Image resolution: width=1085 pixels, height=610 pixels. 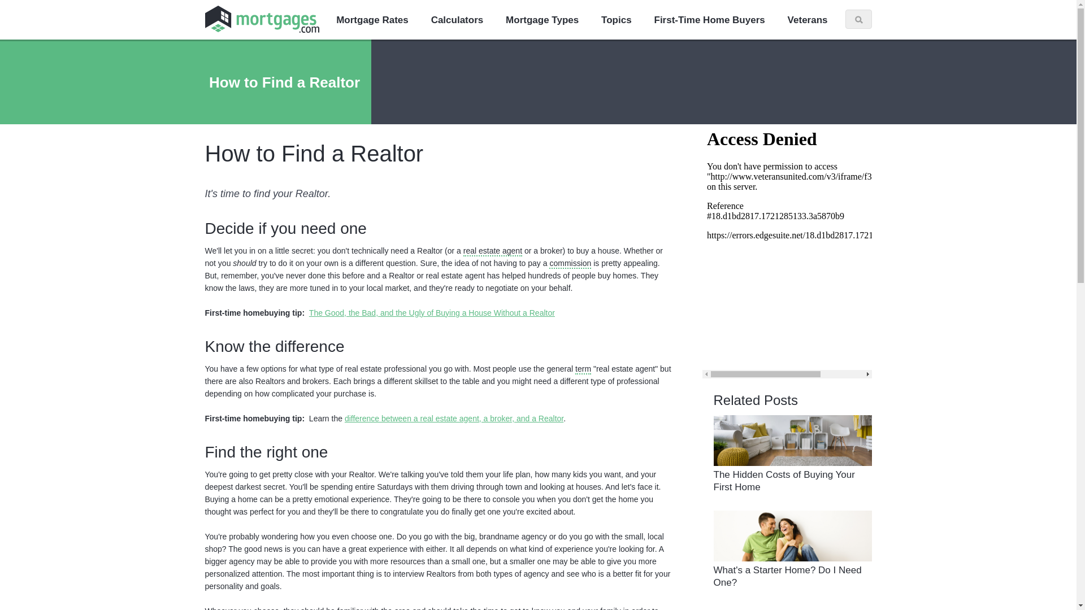 What do you see at coordinates (783, 480) in the screenshot?
I see `The Hidden Costs of Buying Your First Home` at bounding box center [783, 480].